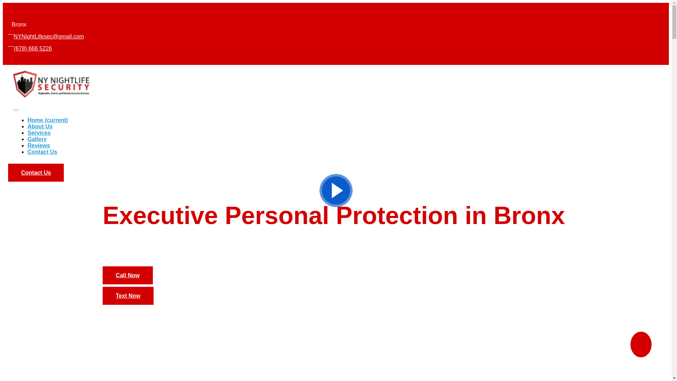  Describe the element at coordinates (128, 296) in the screenshot. I see `Text Now` at that location.